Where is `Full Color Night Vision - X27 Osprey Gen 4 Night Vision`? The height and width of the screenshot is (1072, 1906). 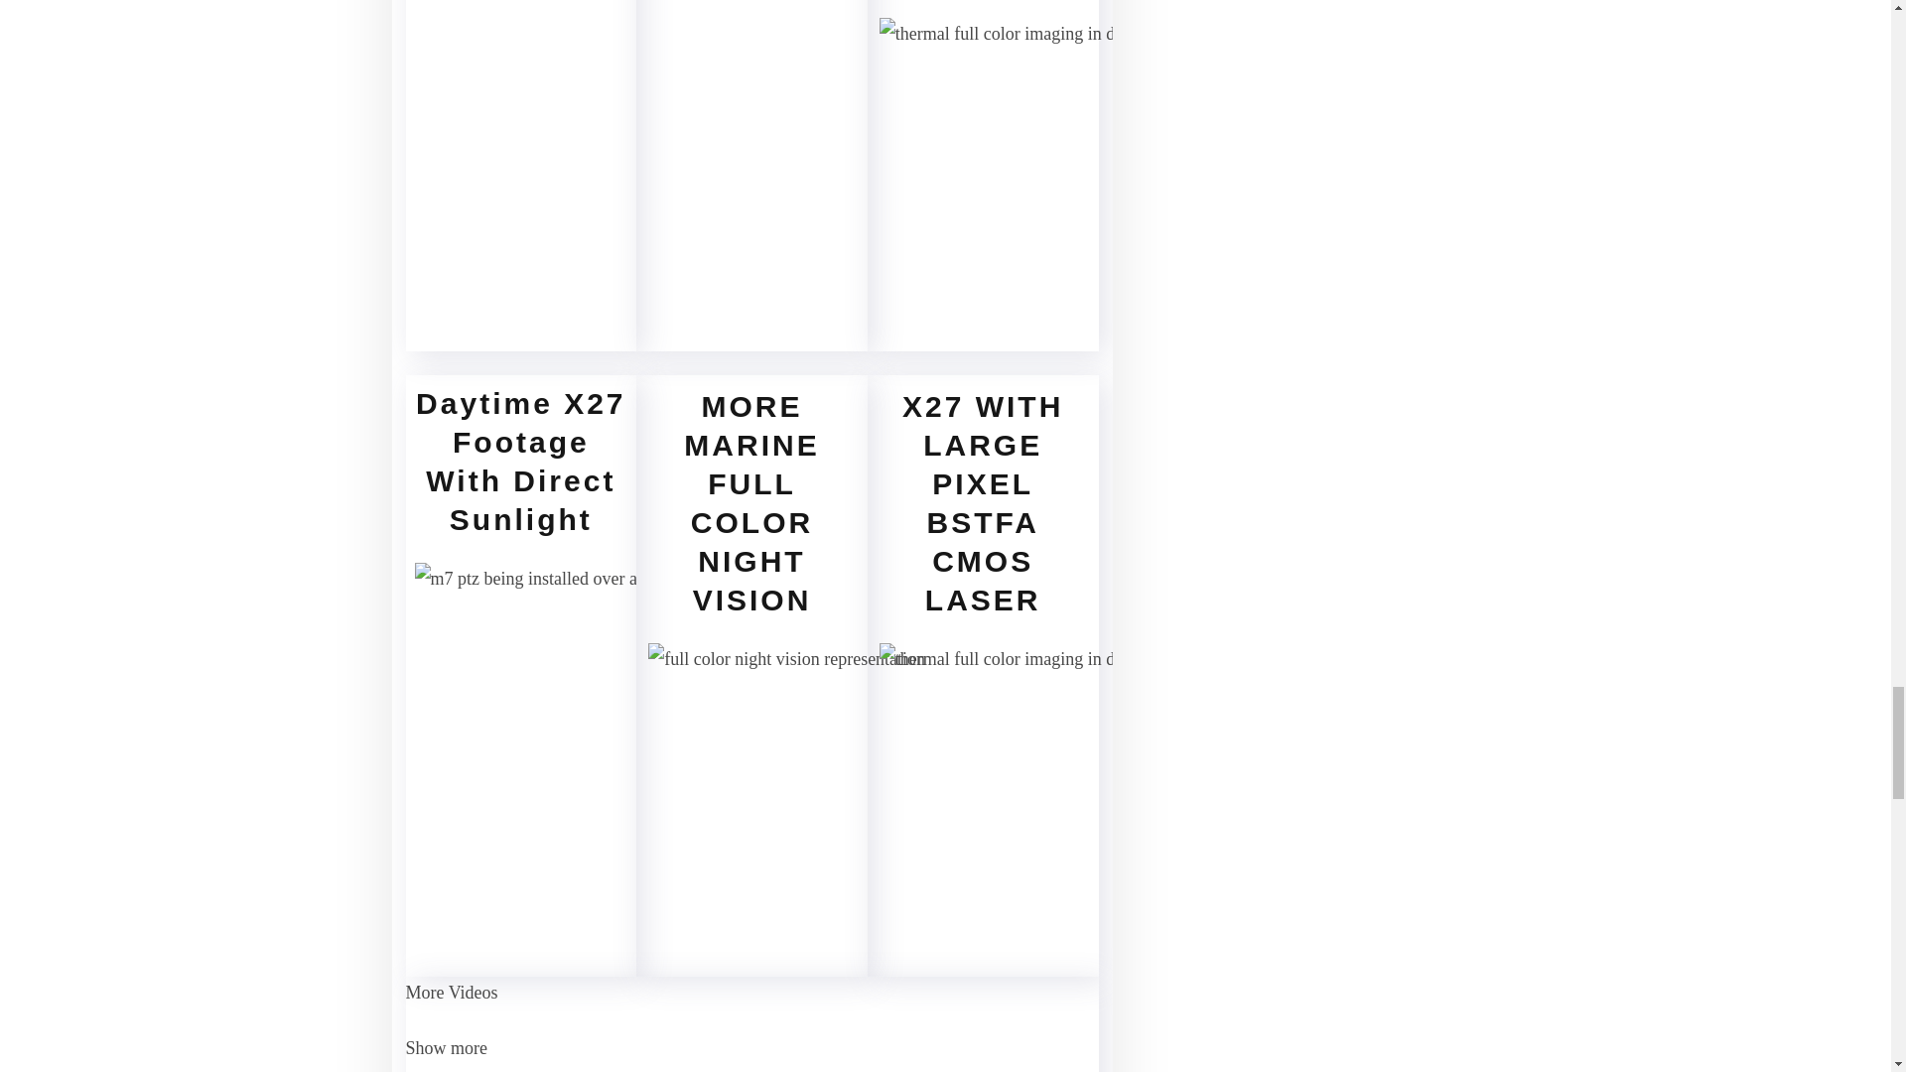 Full Color Night Vision - X27 Osprey Gen 4 Night Vision is located at coordinates (808, 131).